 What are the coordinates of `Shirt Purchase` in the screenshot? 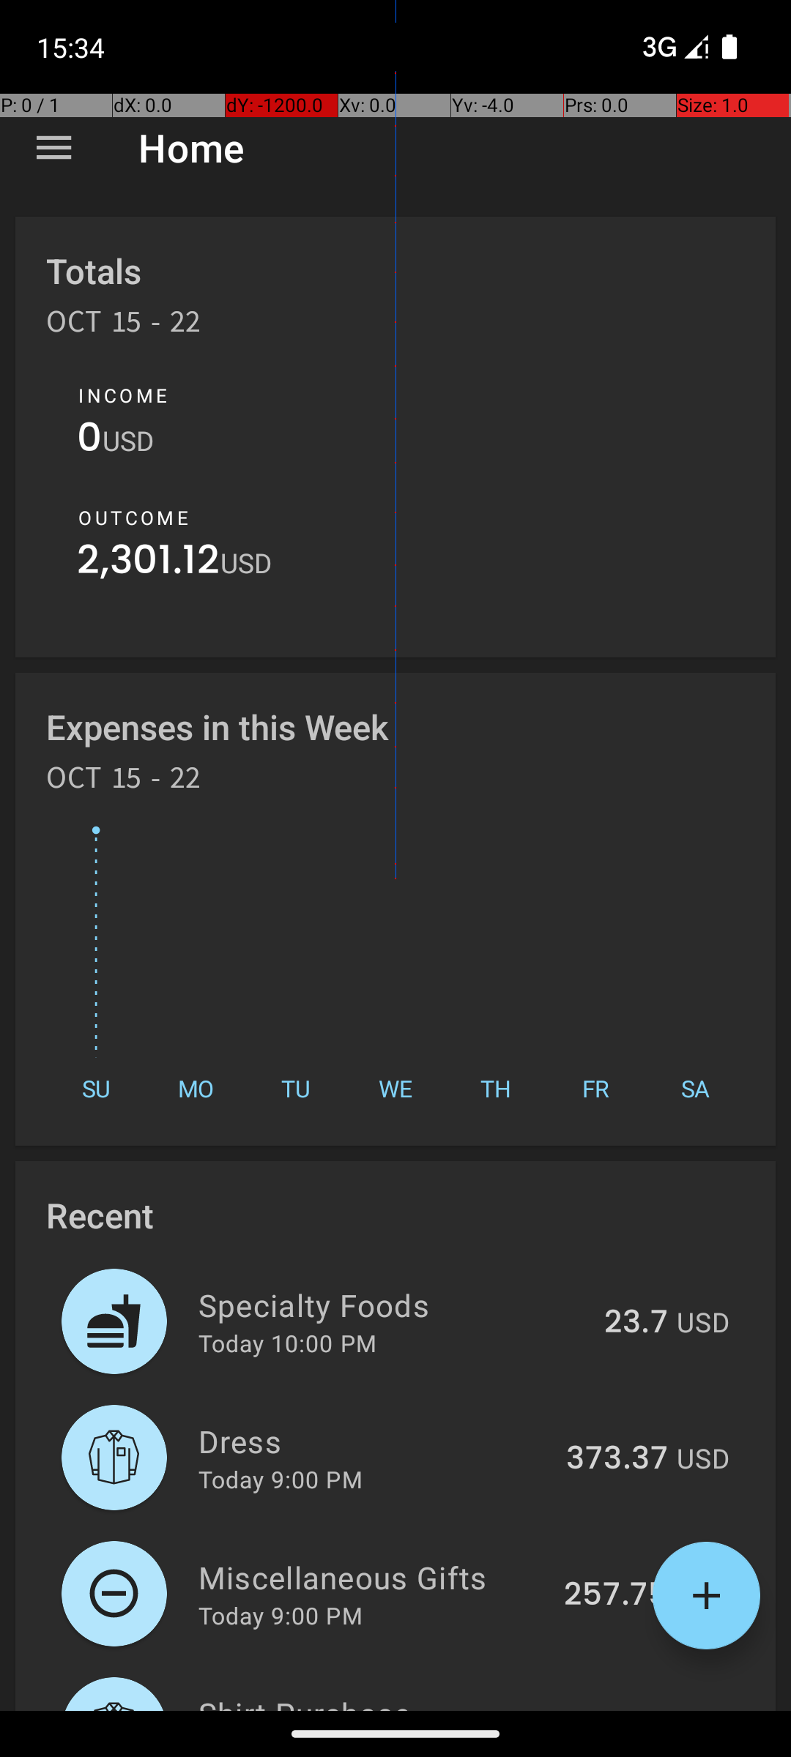 It's located at (380, 1701).